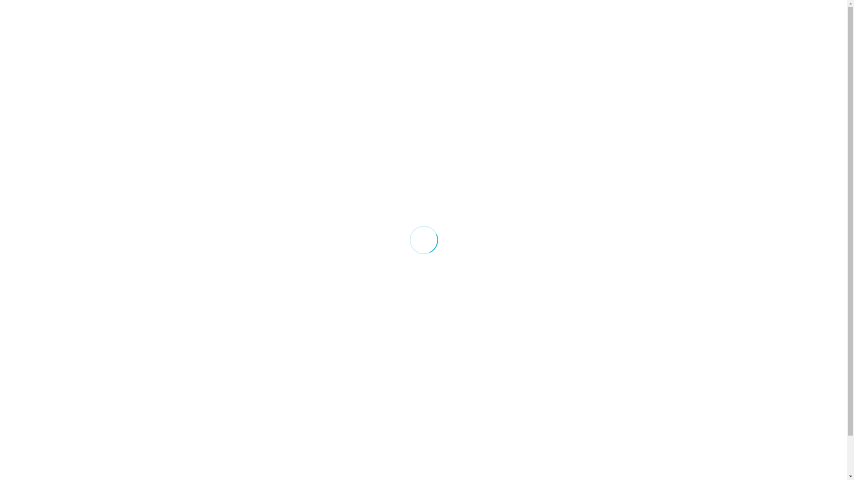  Describe the element at coordinates (452, 401) in the screenshot. I see `College` at that location.